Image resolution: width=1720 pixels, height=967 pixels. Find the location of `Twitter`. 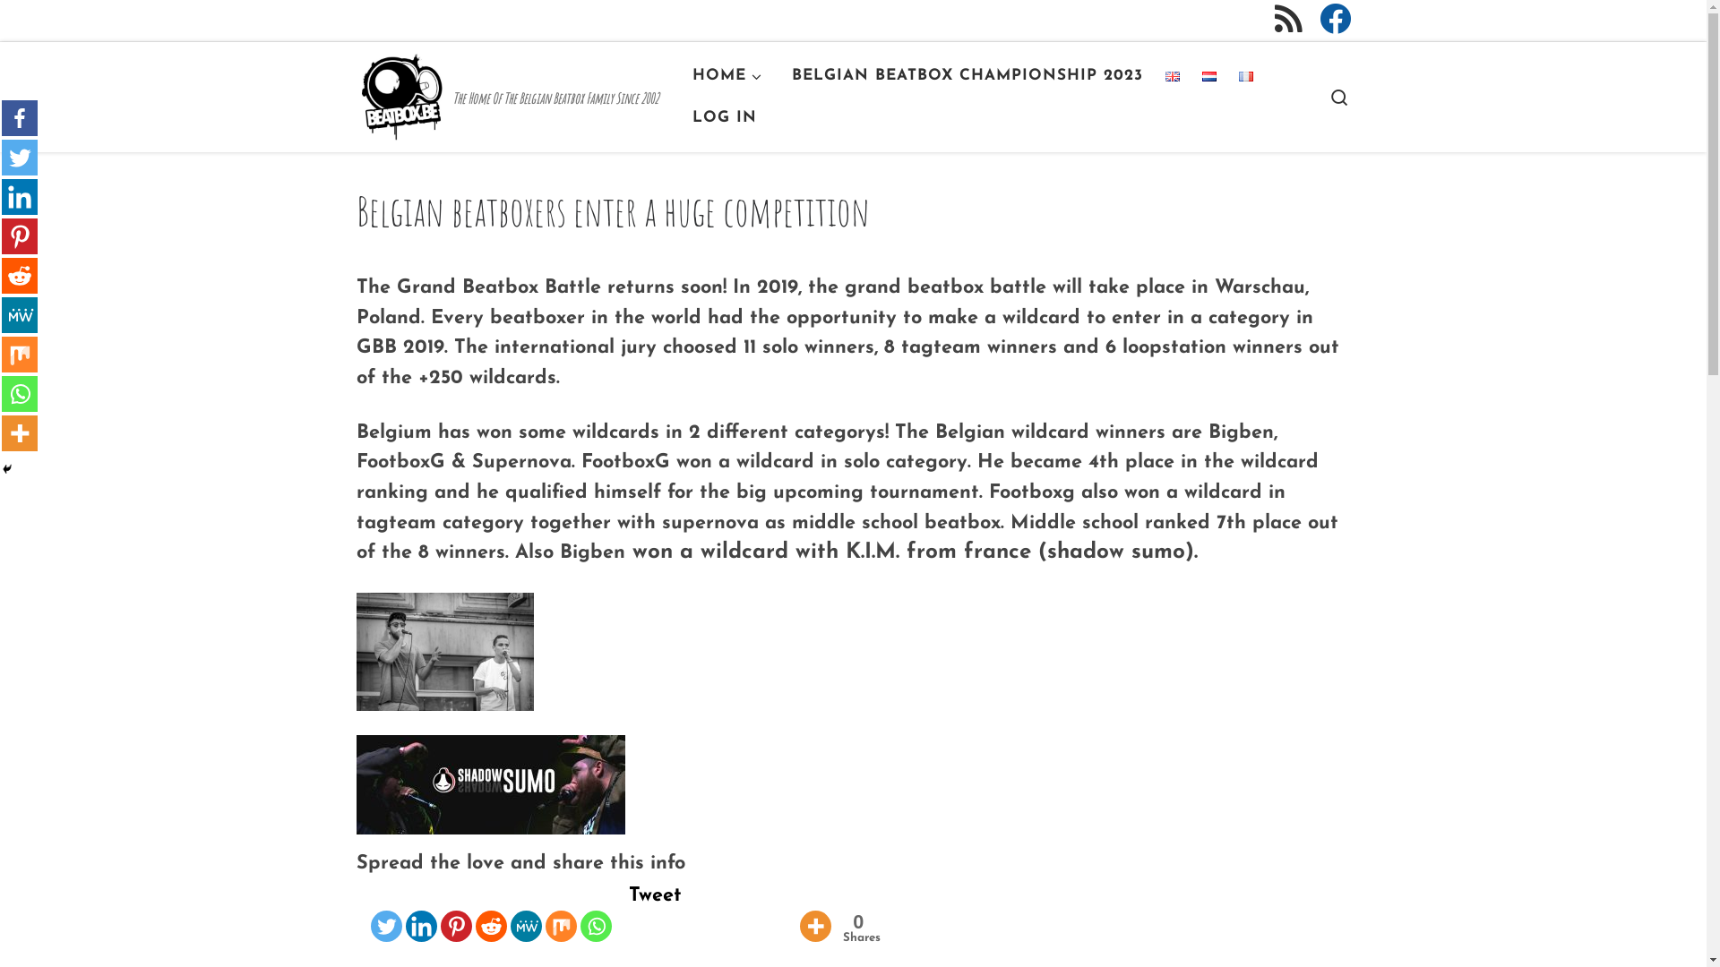

Twitter is located at coordinates (387, 911).